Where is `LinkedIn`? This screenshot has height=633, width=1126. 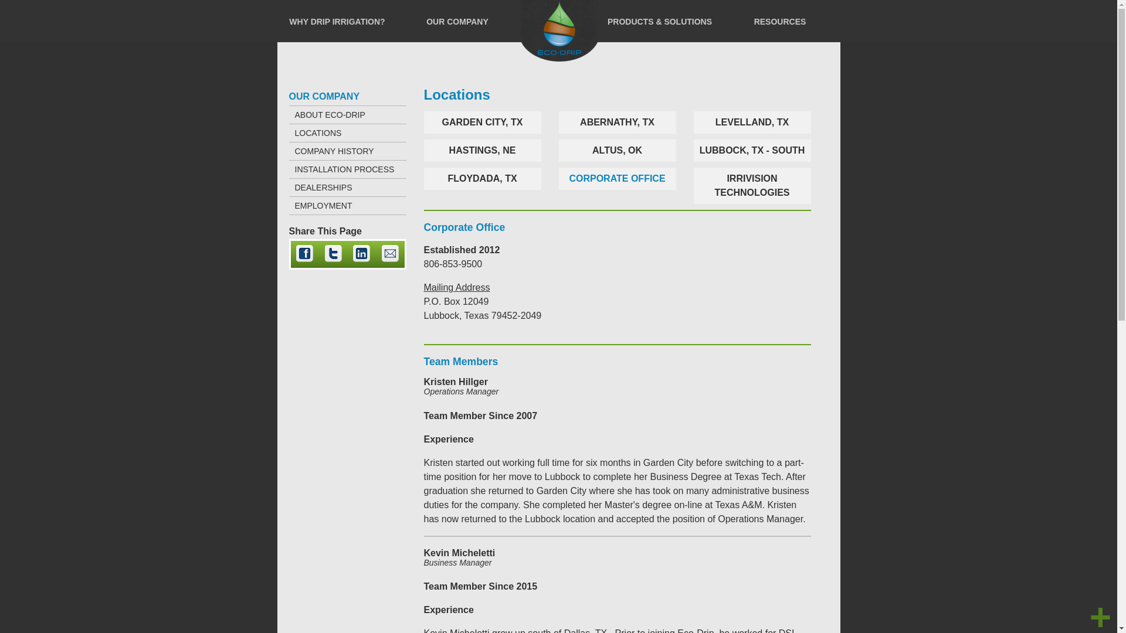
LinkedIn is located at coordinates (361, 260).